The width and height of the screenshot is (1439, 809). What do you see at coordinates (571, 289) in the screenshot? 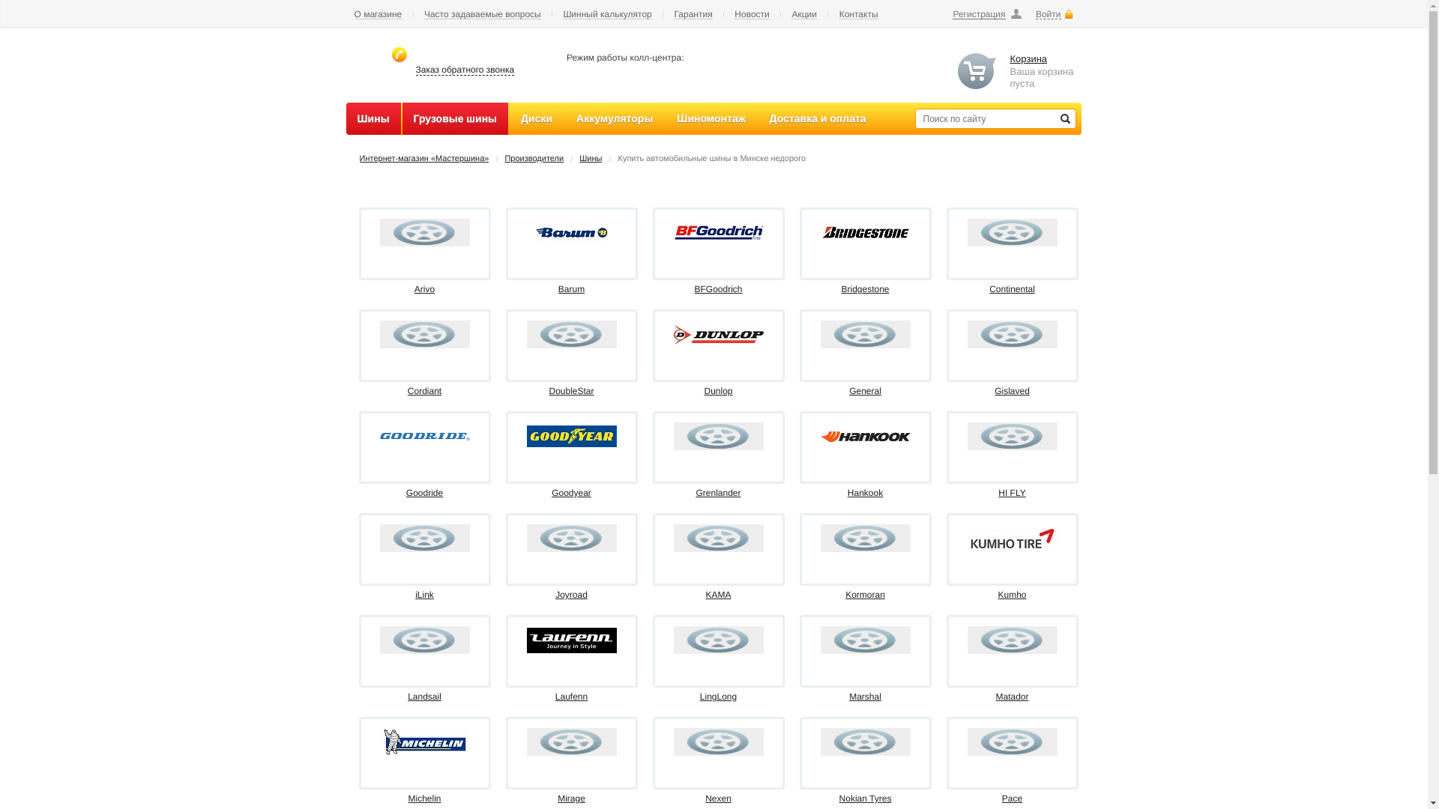
I see `Barum` at bounding box center [571, 289].